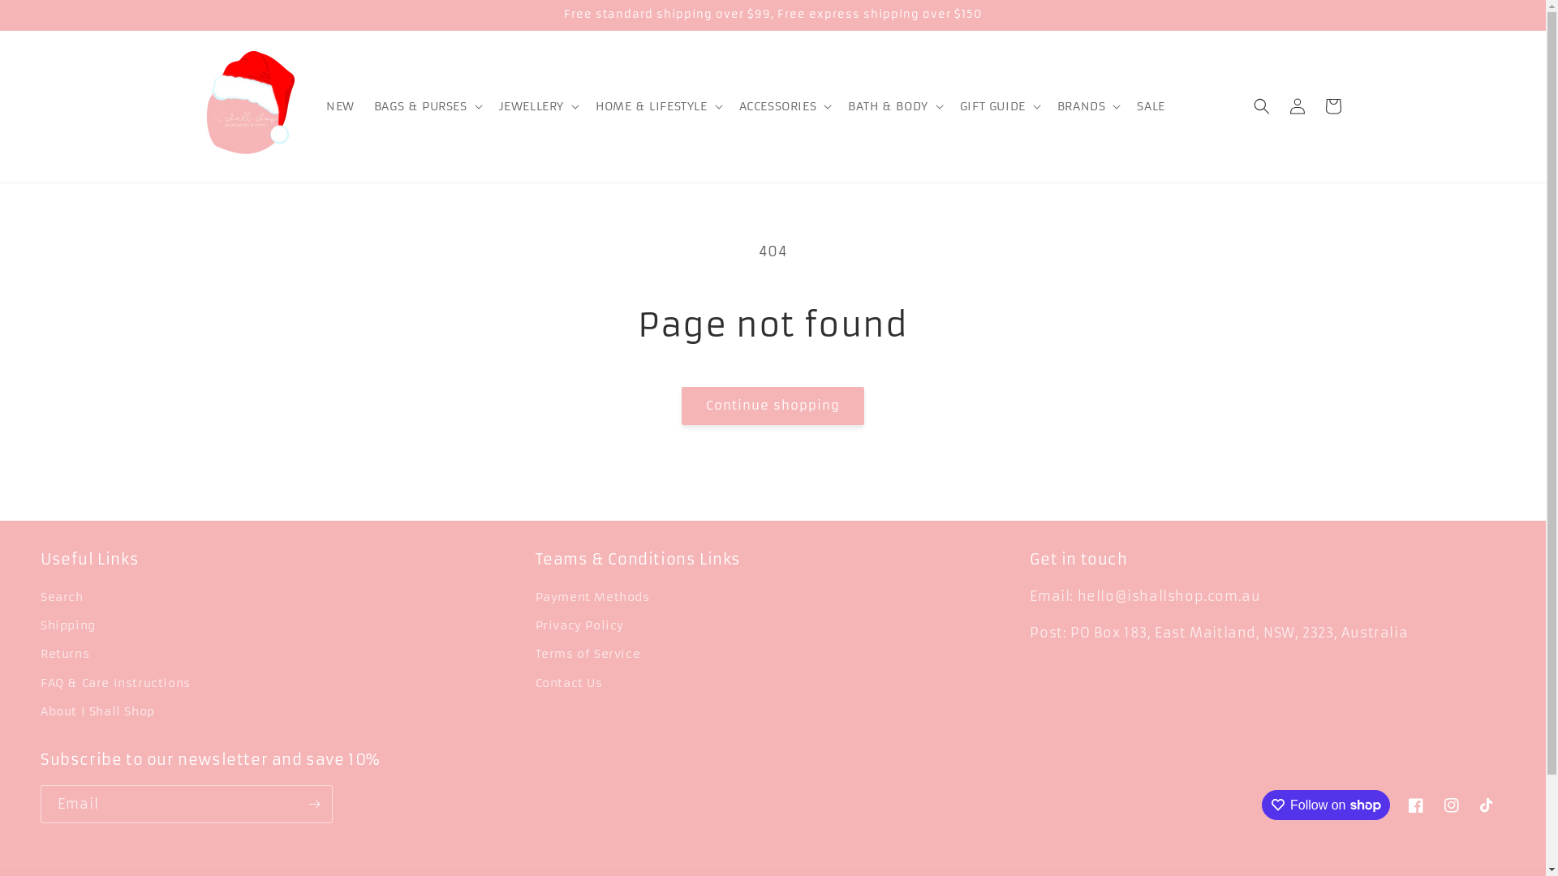 The height and width of the screenshot is (876, 1558). Describe the element at coordinates (1452, 805) in the screenshot. I see `Instagram` at that location.